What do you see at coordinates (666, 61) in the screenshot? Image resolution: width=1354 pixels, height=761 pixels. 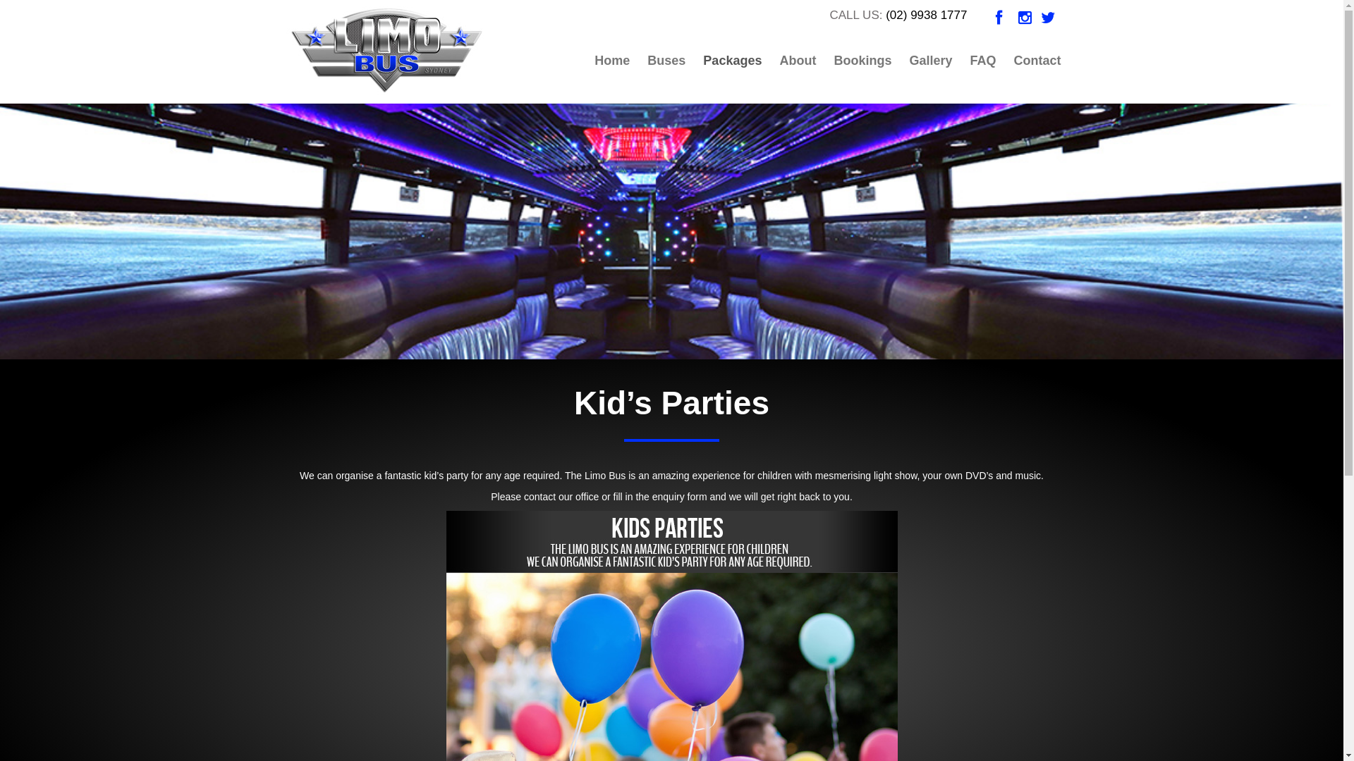 I see `Buses` at bounding box center [666, 61].